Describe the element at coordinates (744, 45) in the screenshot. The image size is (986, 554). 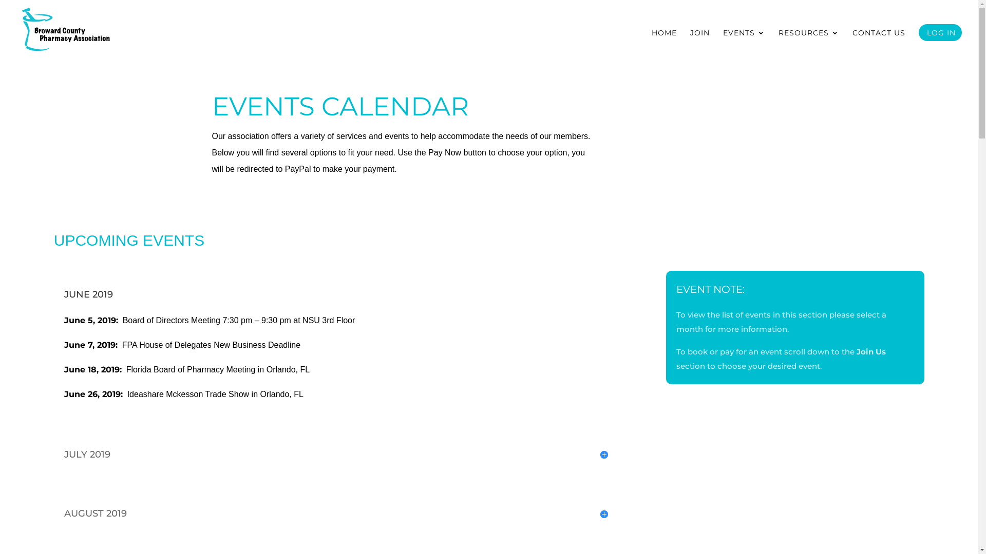
I see `EVENTS` at that location.